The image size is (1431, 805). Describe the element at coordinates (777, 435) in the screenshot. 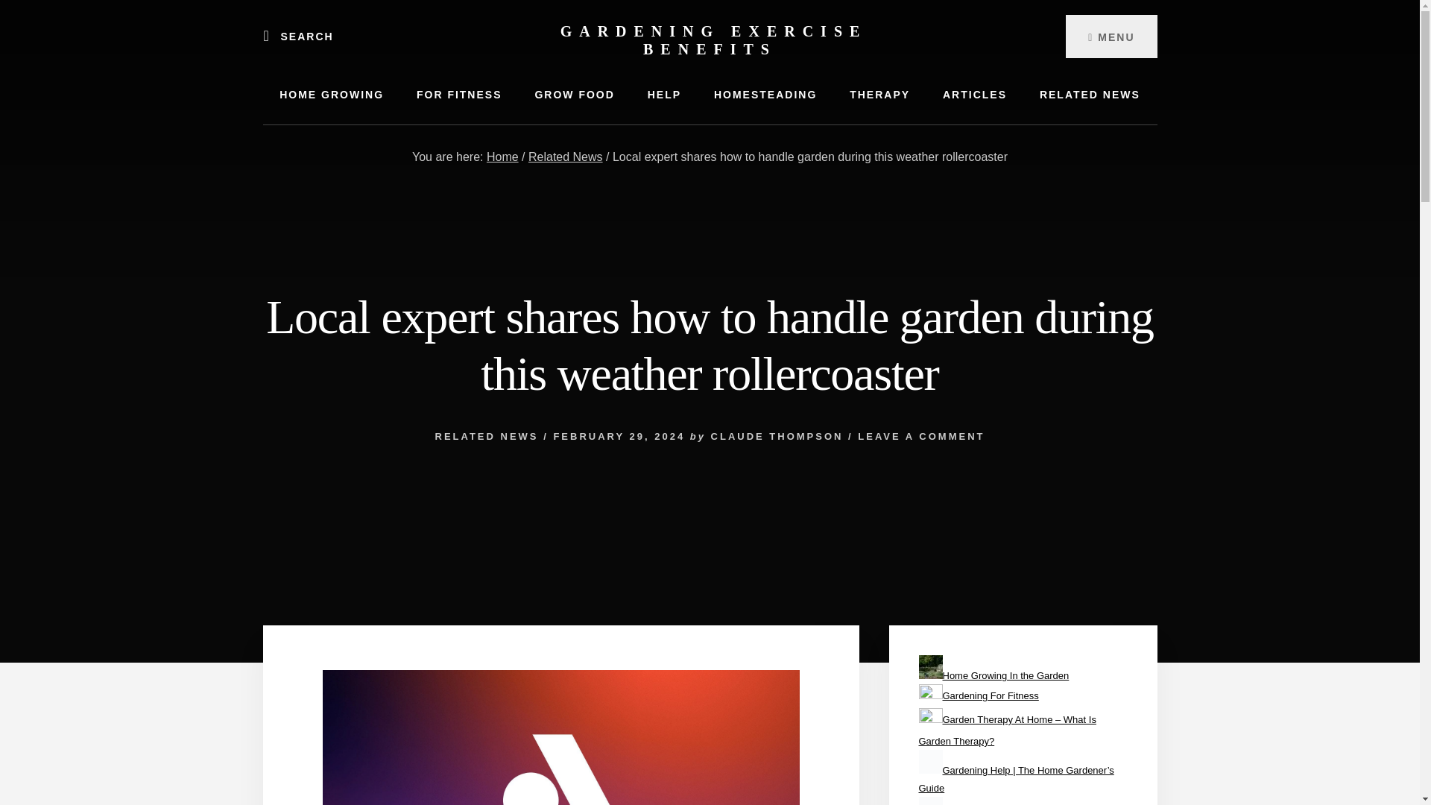

I see `CLAUDE THOMPSON` at that location.